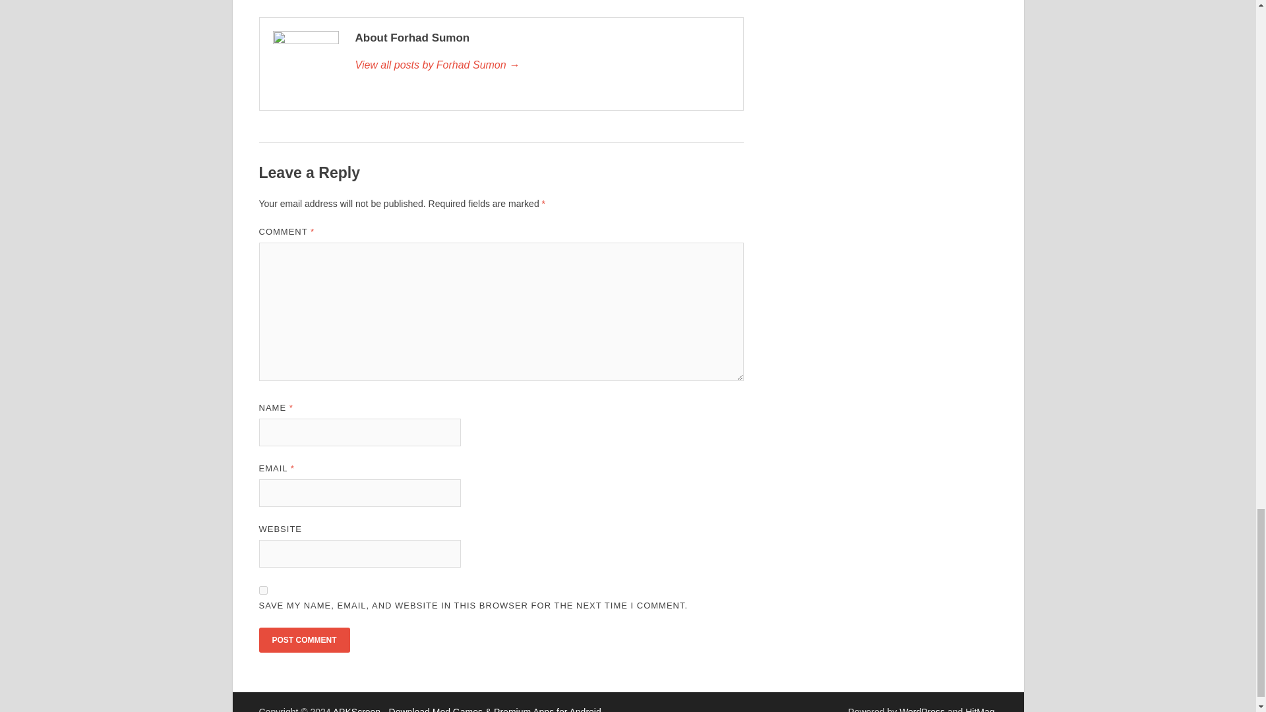  What do you see at coordinates (541, 65) in the screenshot?
I see `Forhad Sumon` at bounding box center [541, 65].